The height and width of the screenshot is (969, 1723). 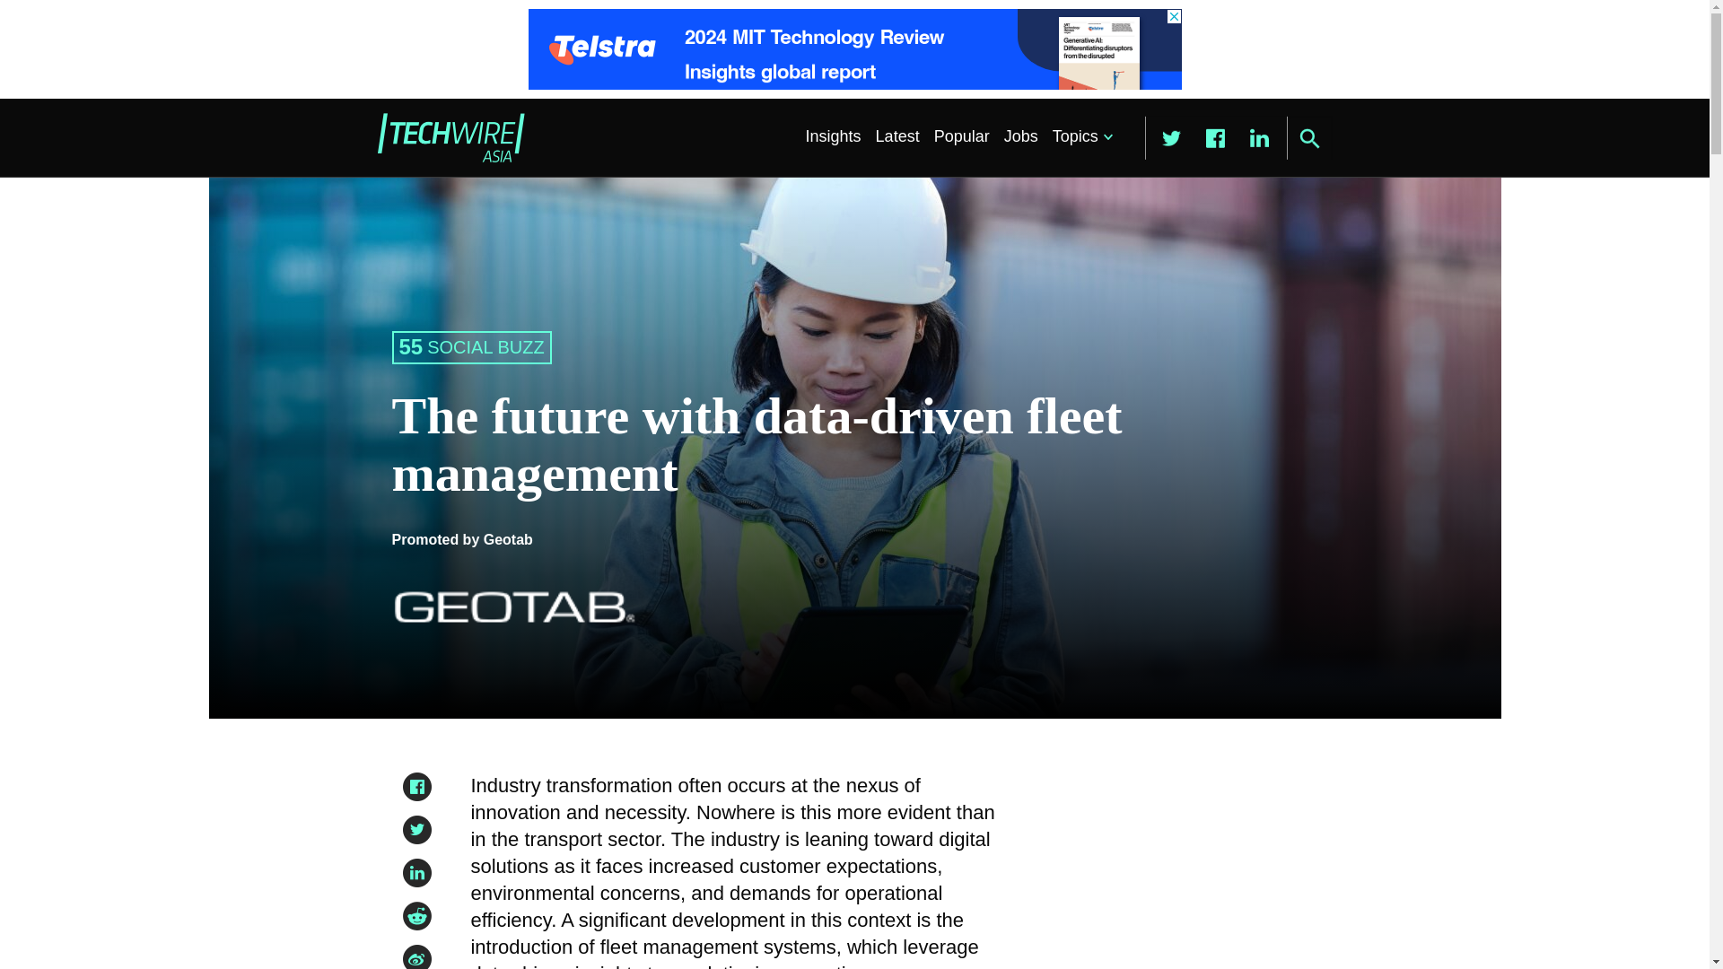 What do you see at coordinates (833, 136) in the screenshot?
I see `Insights` at bounding box center [833, 136].